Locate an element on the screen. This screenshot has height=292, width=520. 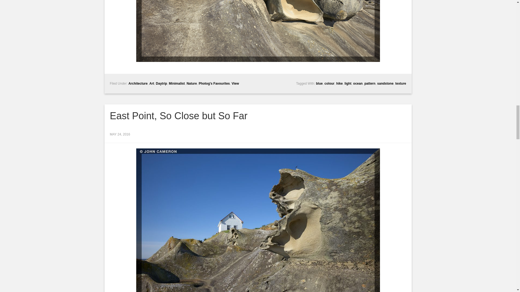
Daytrip is located at coordinates (161, 84).